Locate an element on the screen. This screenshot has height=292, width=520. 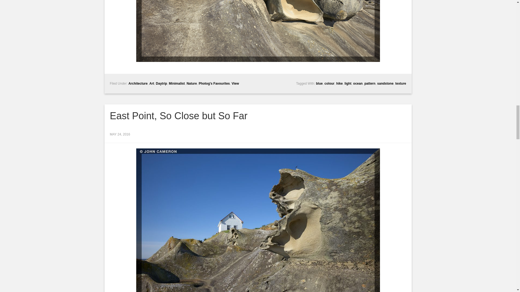
Daytrip is located at coordinates (161, 84).